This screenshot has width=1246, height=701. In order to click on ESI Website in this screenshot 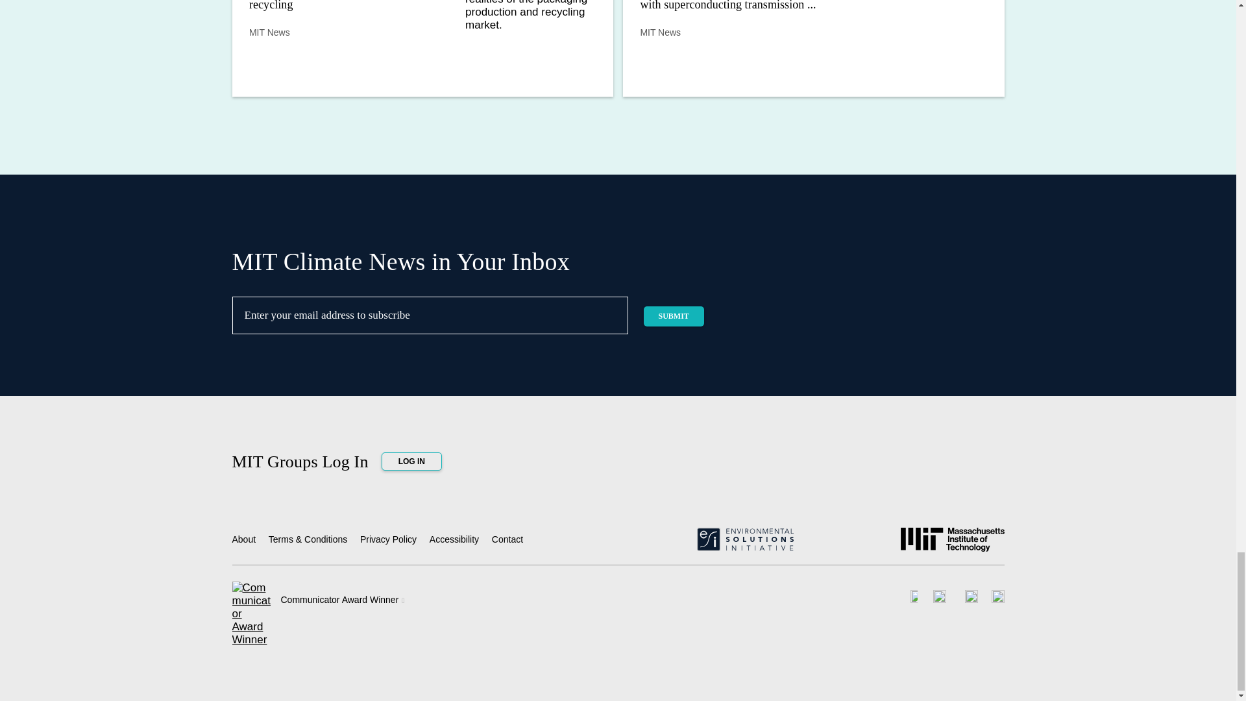, I will do `click(744, 544)`.